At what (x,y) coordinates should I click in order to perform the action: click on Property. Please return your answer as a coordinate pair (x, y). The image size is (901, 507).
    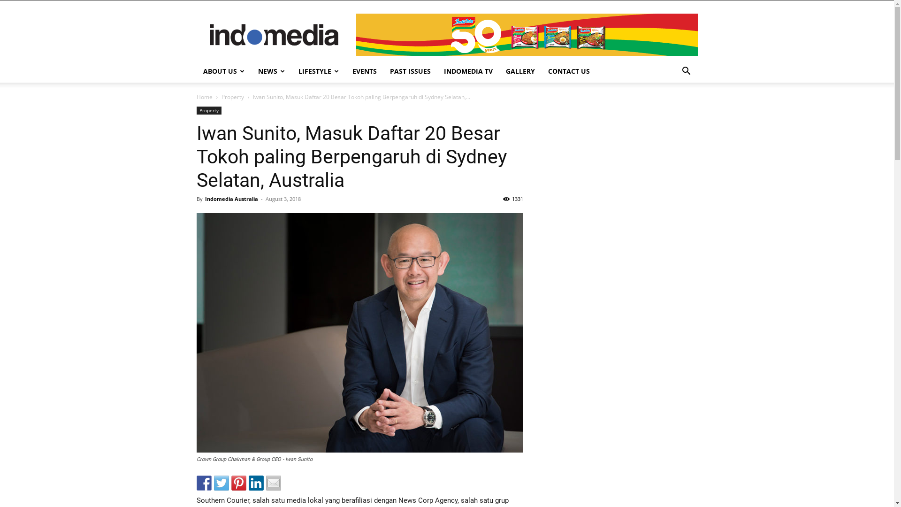
    Looking at the image, I should click on (233, 97).